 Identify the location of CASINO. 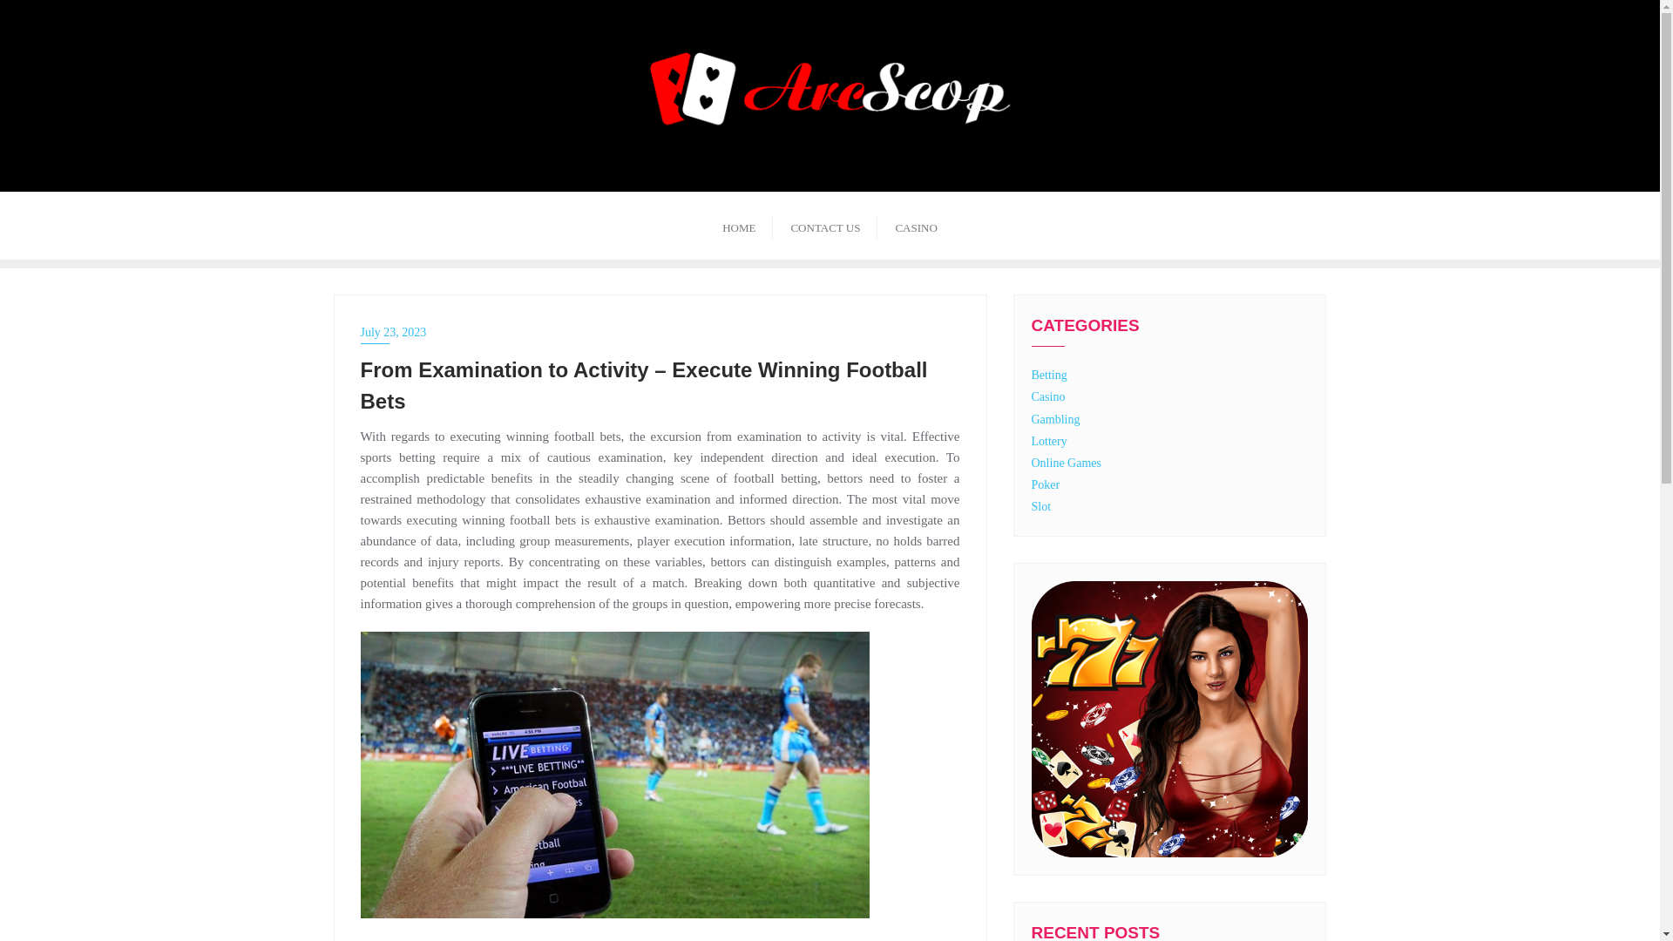
(915, 227).